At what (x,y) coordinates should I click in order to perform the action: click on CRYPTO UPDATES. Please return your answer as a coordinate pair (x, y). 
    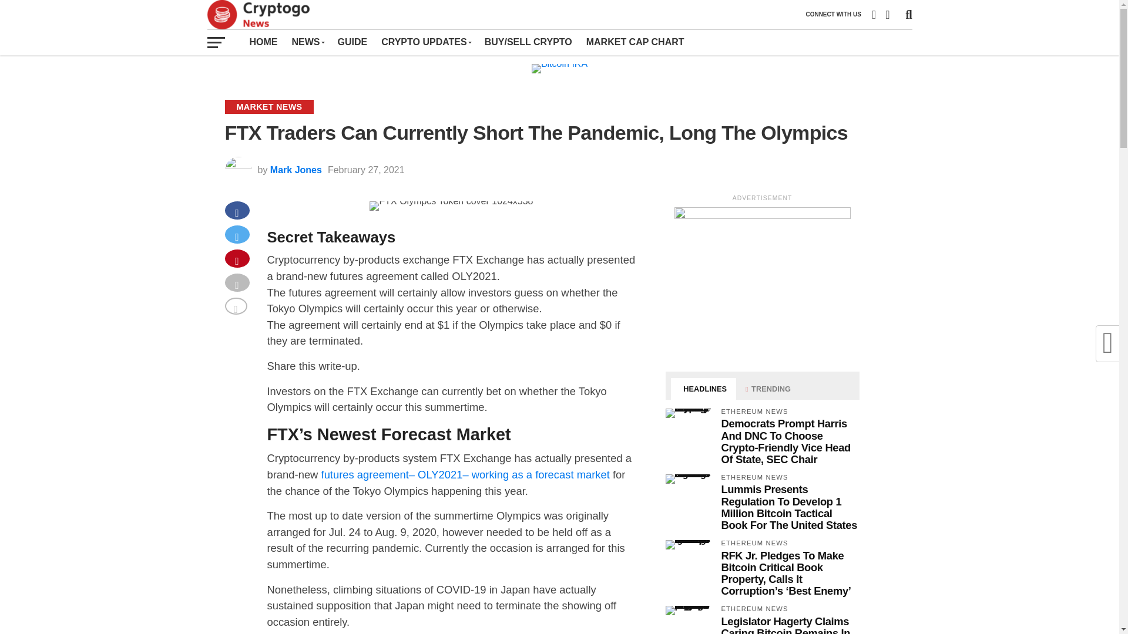
    Looking at the image, I should click on (425, 42).